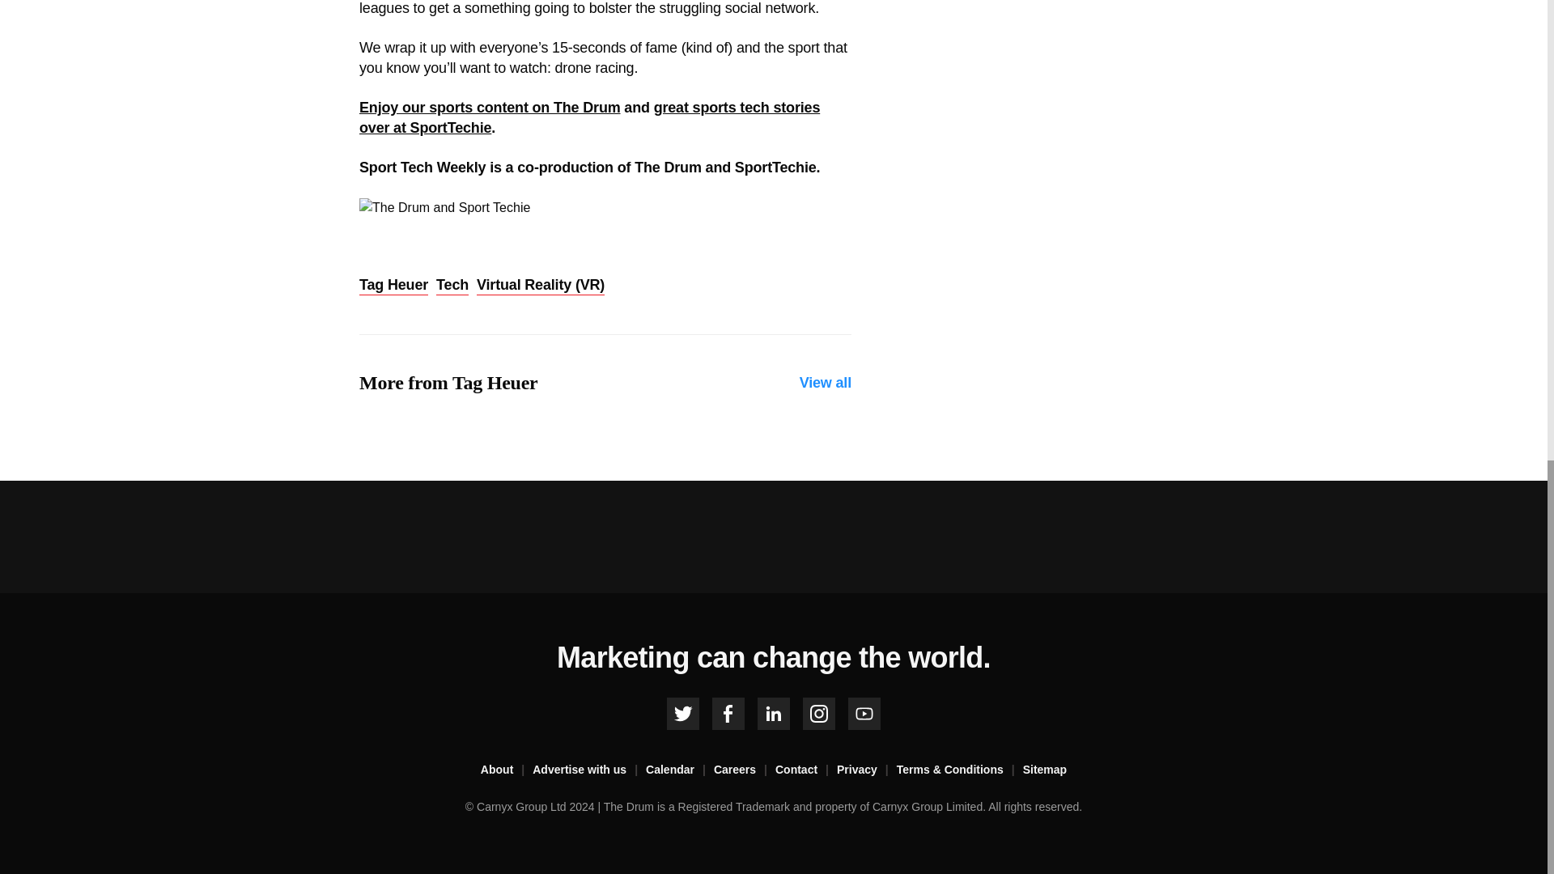 The height and width of the screenshot is (874, 1554). What do you see at coordinates (507, 770) in the screenshot?
I see `About` at bounding box center [507, 770].